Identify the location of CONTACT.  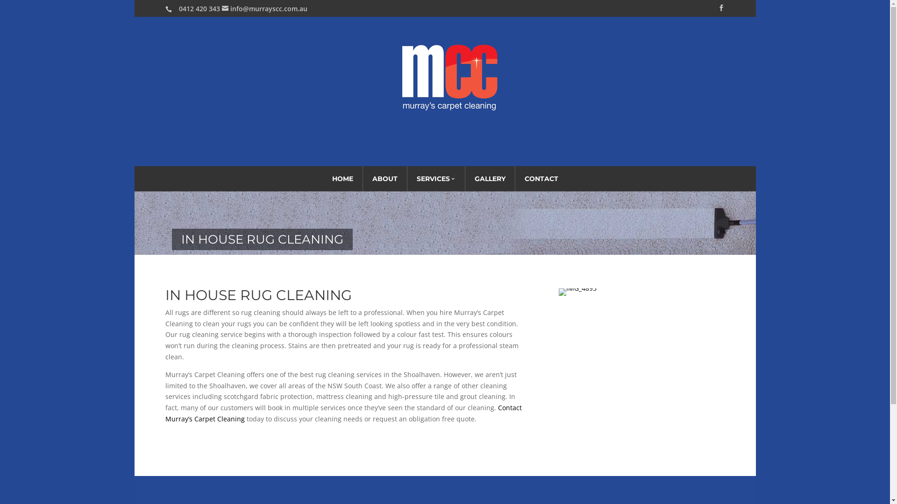
(541, 179).